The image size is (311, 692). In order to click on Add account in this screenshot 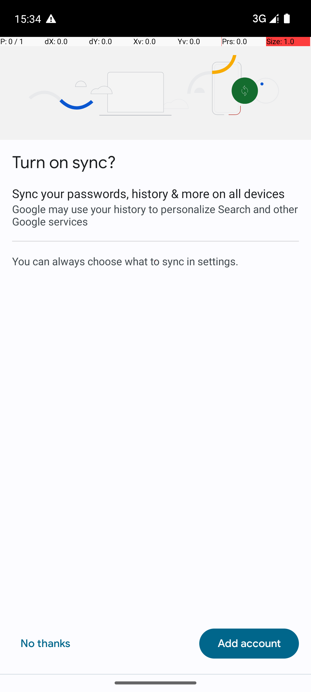, I will do `click(249, 644)`.